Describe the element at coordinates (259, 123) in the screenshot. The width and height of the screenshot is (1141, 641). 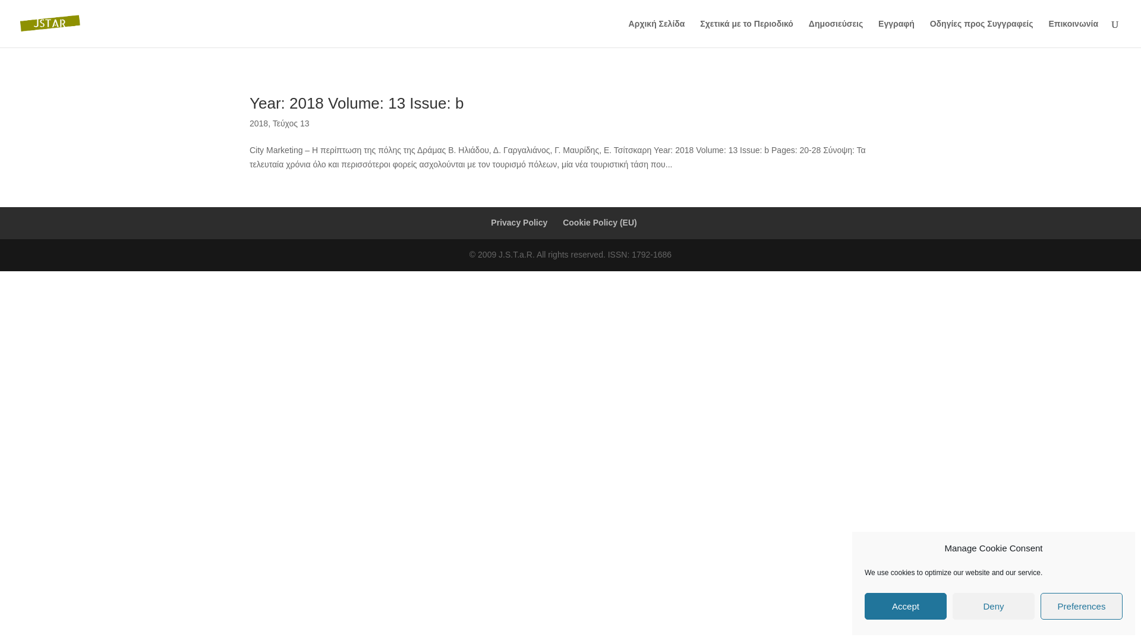
I see `2018` at that location.